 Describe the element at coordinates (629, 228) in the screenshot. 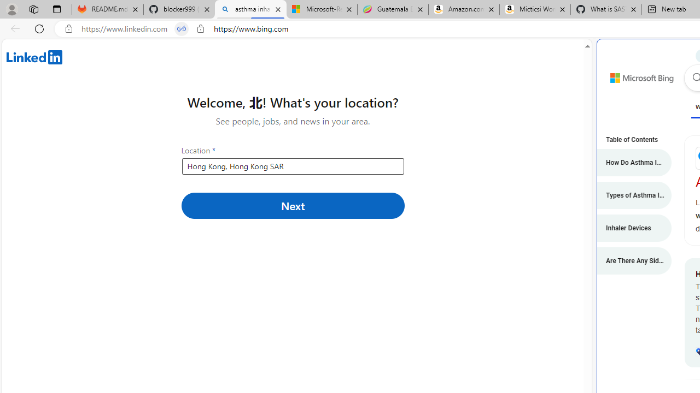

I see `Inhaler Devices` at that location.